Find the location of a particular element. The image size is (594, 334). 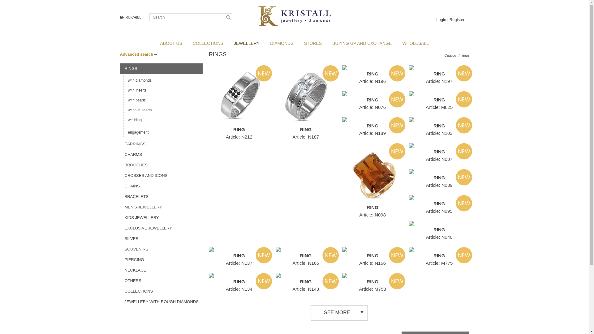

Login is located at coordinates (441, 20).